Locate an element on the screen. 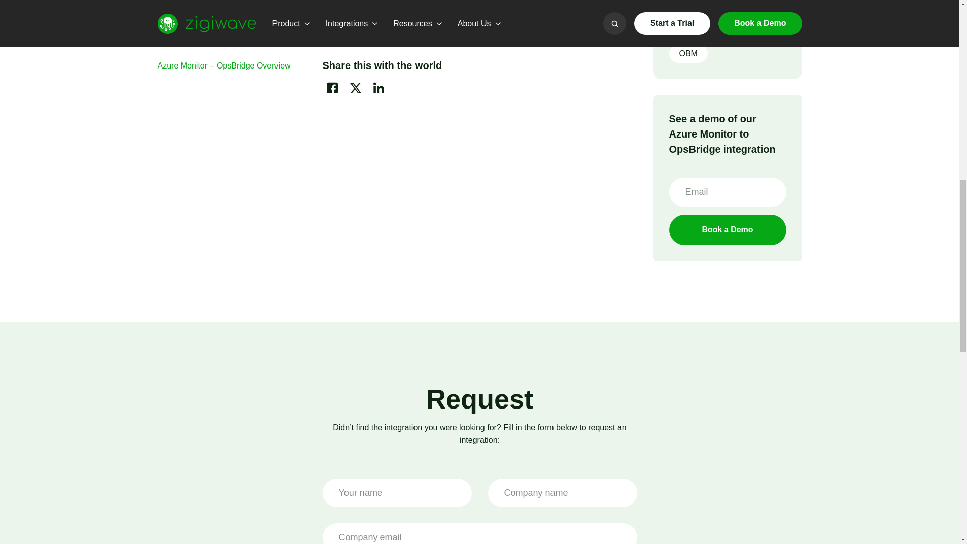 Image resolution: width=967 pixels, height=544 pixels. Book a Demo is located at coordinates (727, 230).